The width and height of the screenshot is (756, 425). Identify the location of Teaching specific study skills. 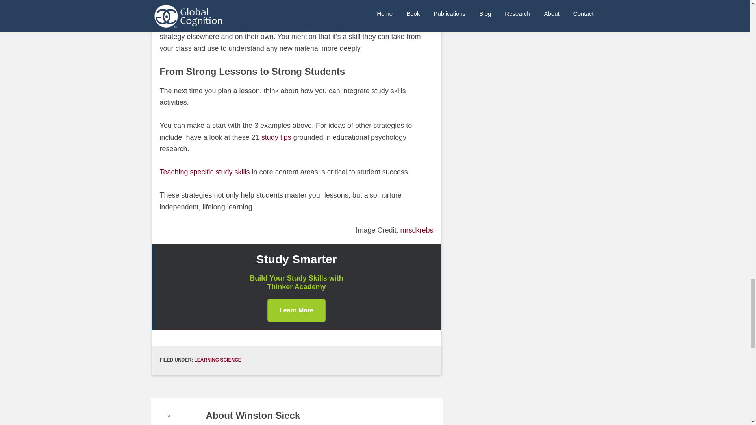
(205, 172).